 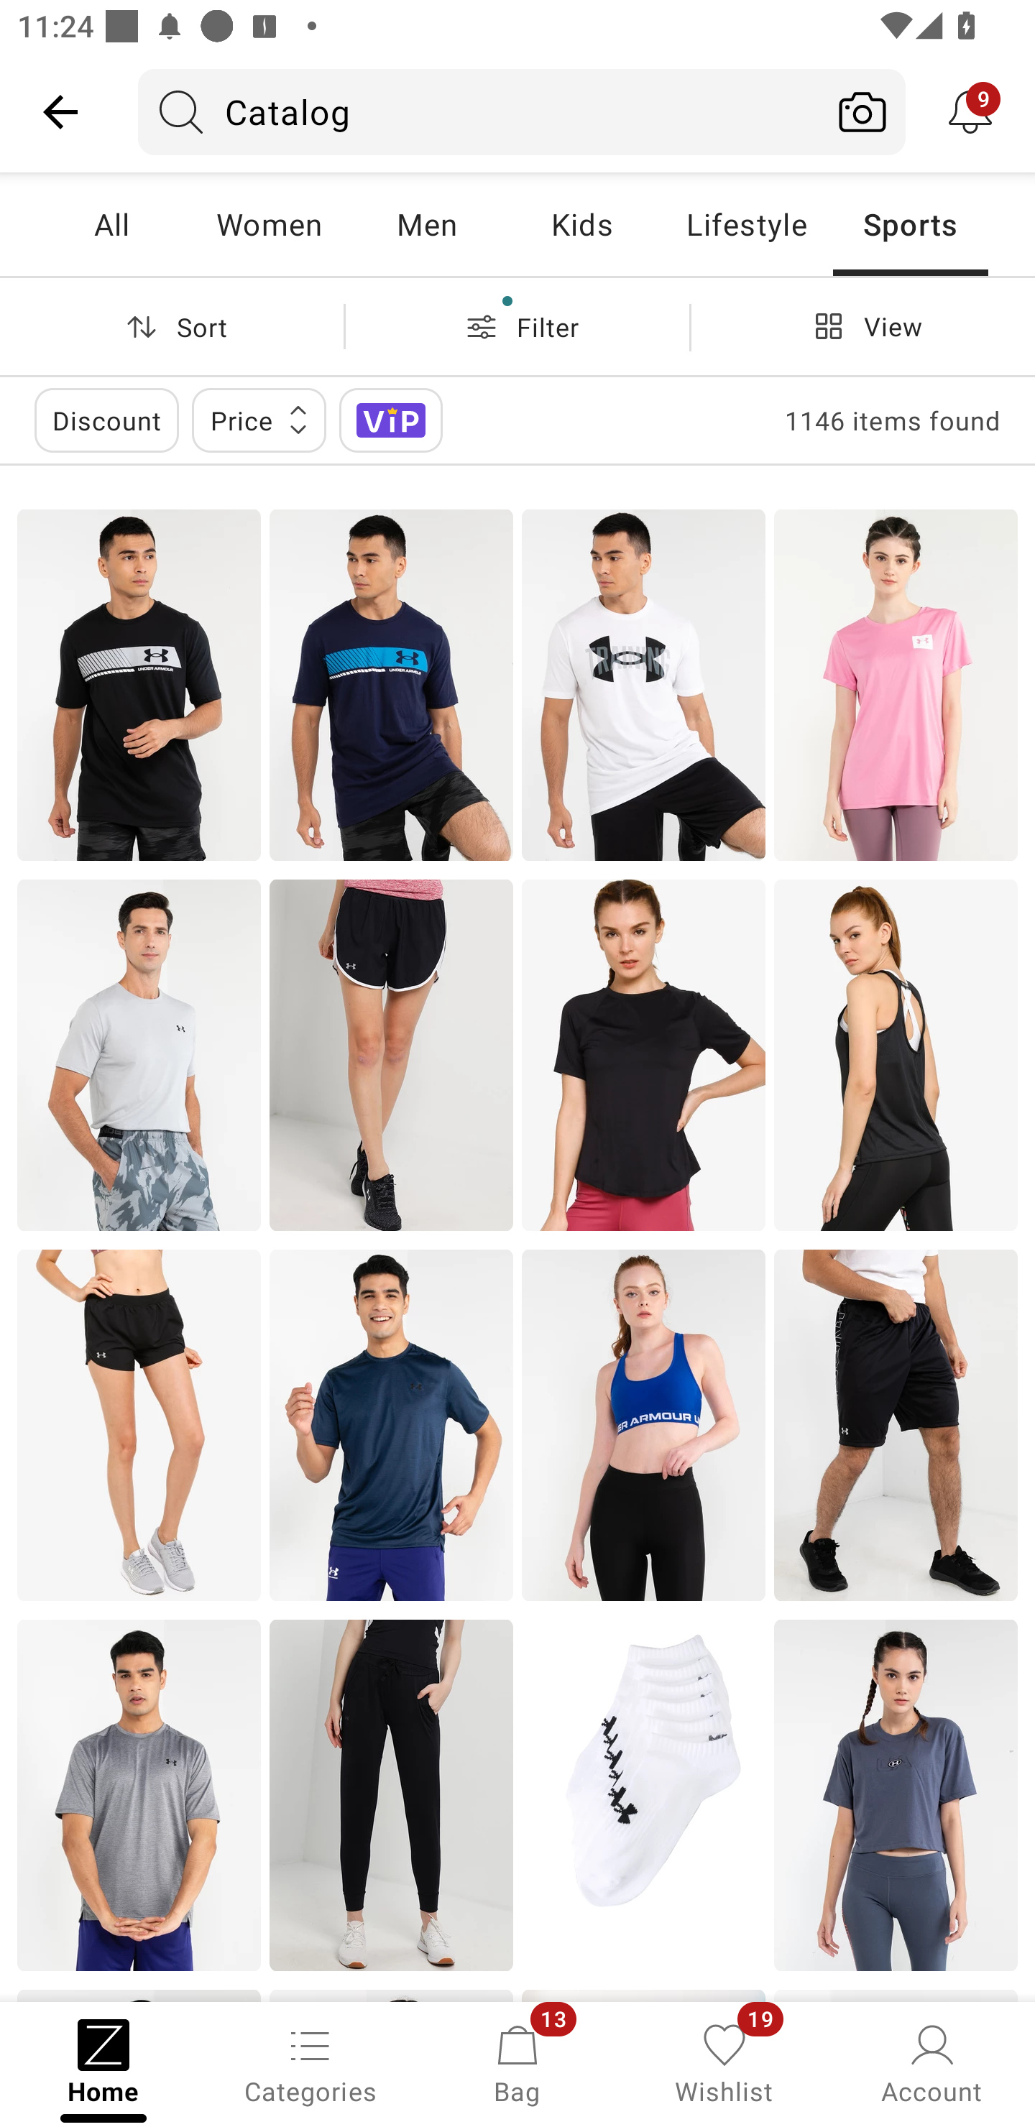 I want to click on Navigate up, so click(x=60, y=111).